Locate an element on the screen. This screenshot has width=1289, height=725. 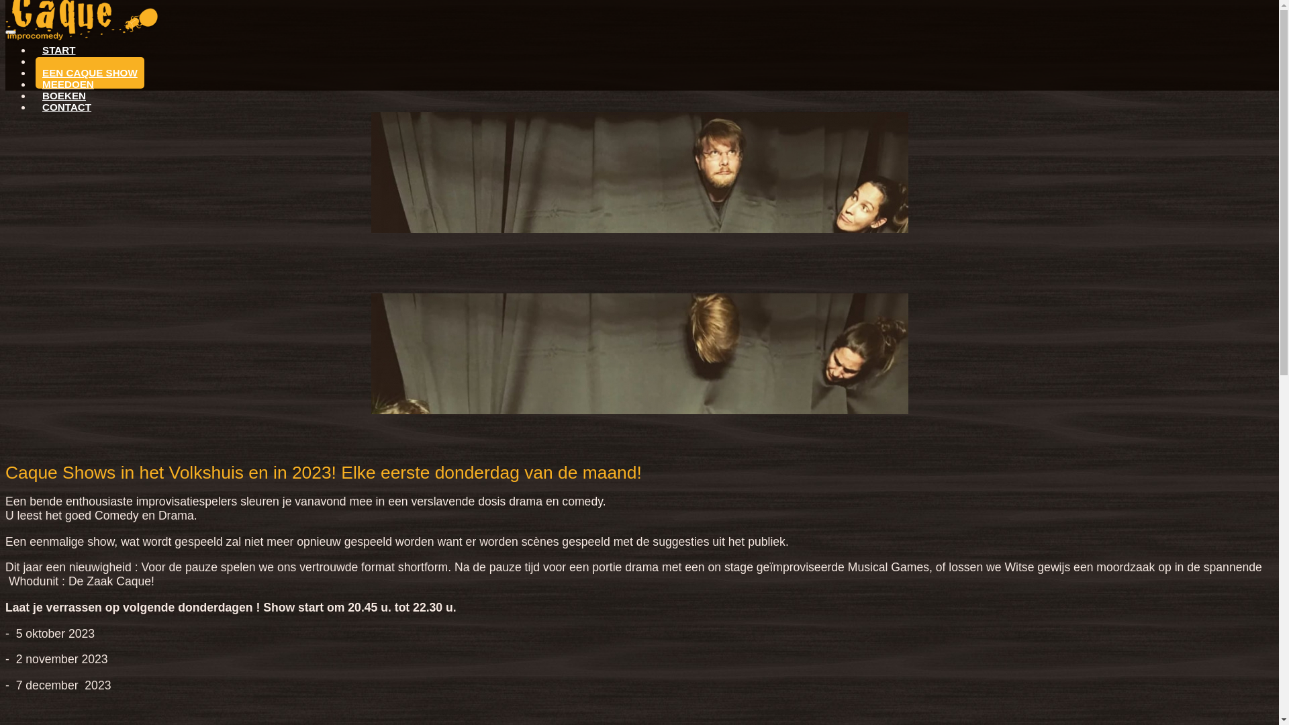
CONTACT is located at coordinates (67, 107).